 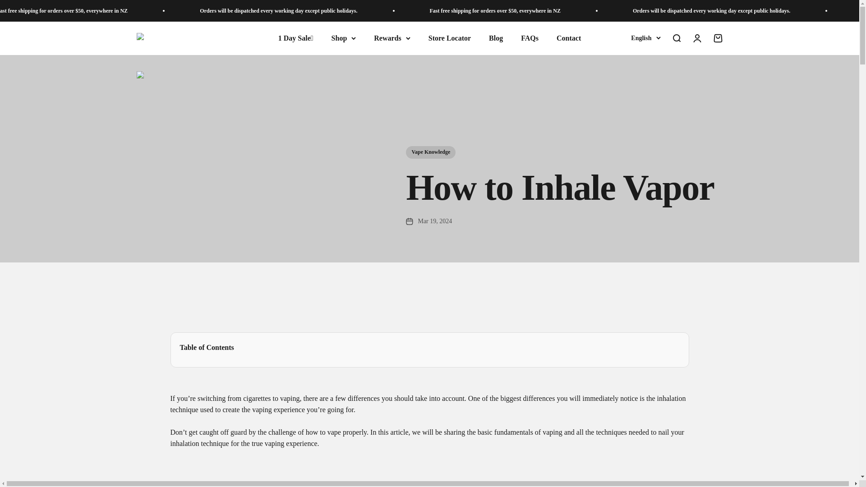 I want to click on Blog, so click(x=496, y=38).